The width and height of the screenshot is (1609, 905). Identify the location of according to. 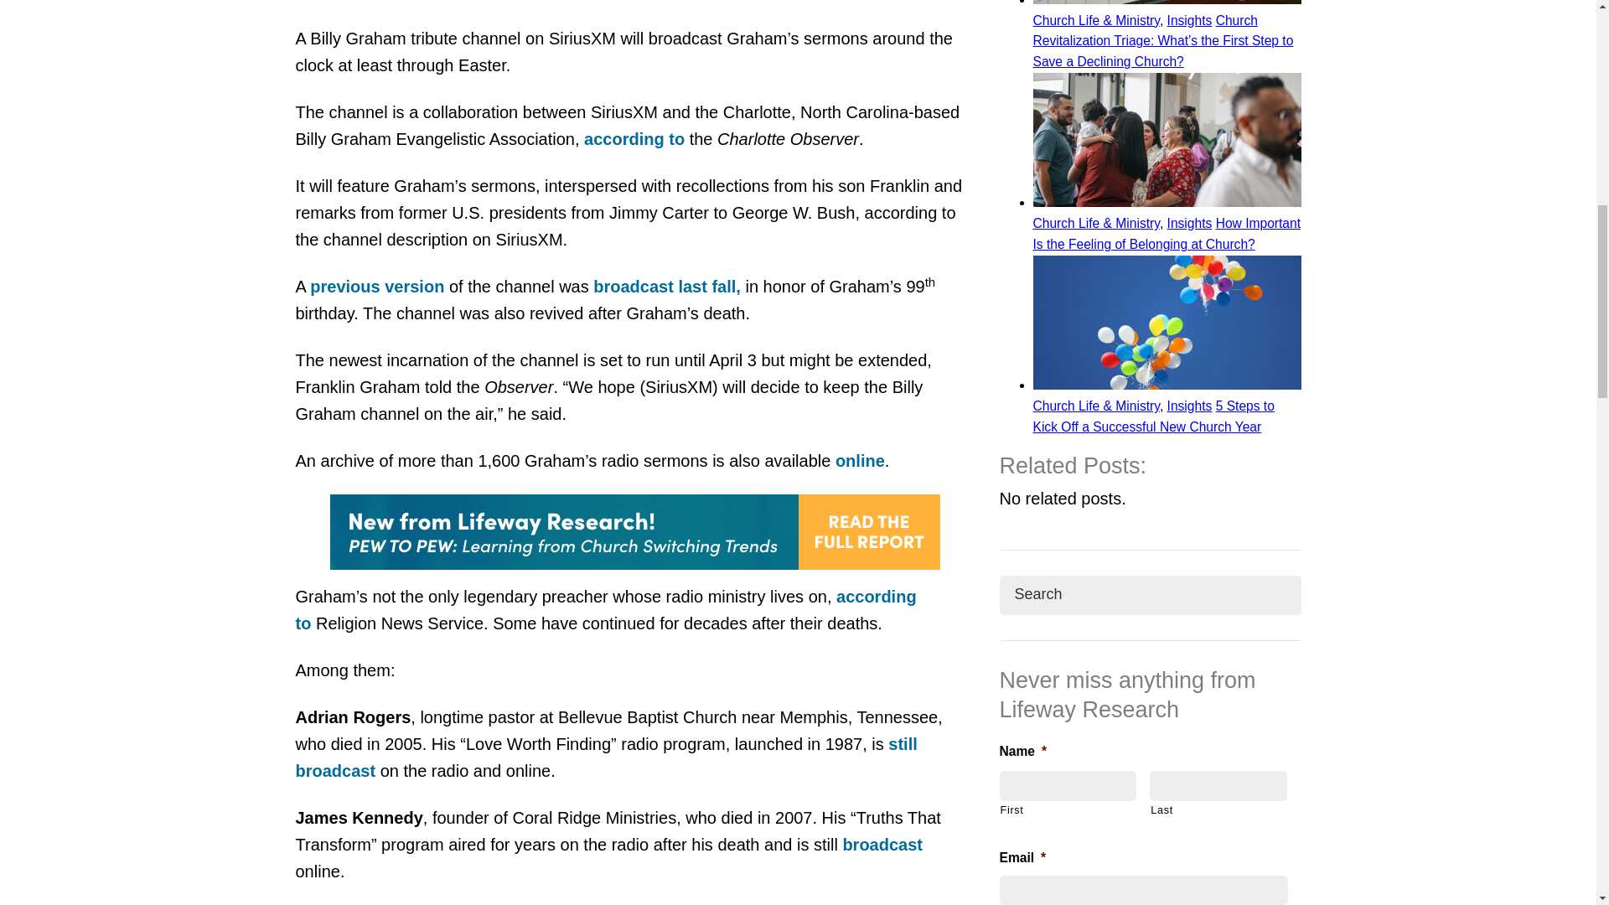
(605, 609).